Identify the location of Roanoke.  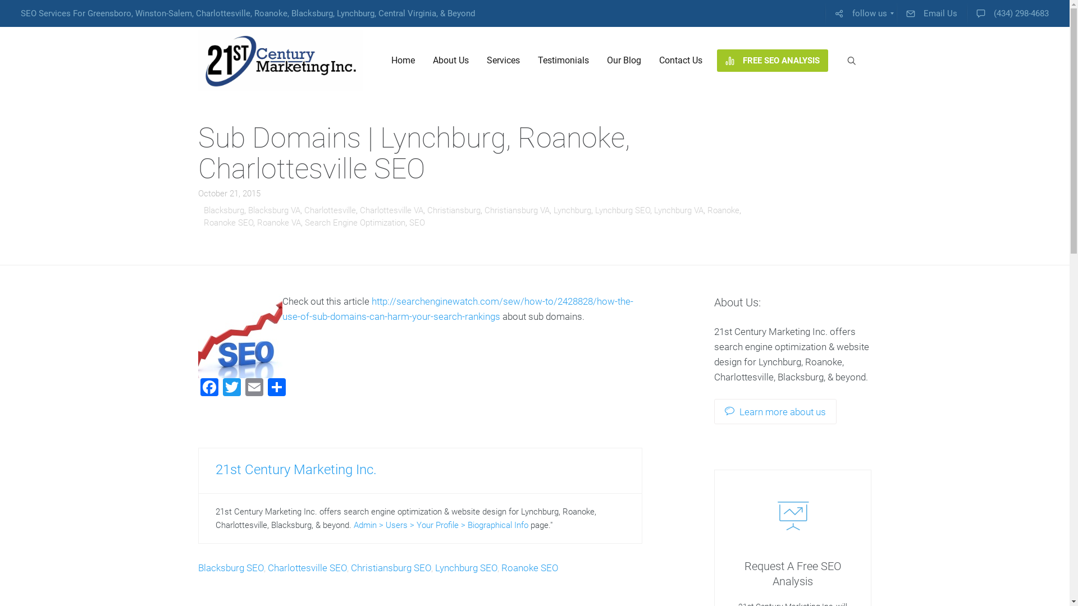
(723, 210).